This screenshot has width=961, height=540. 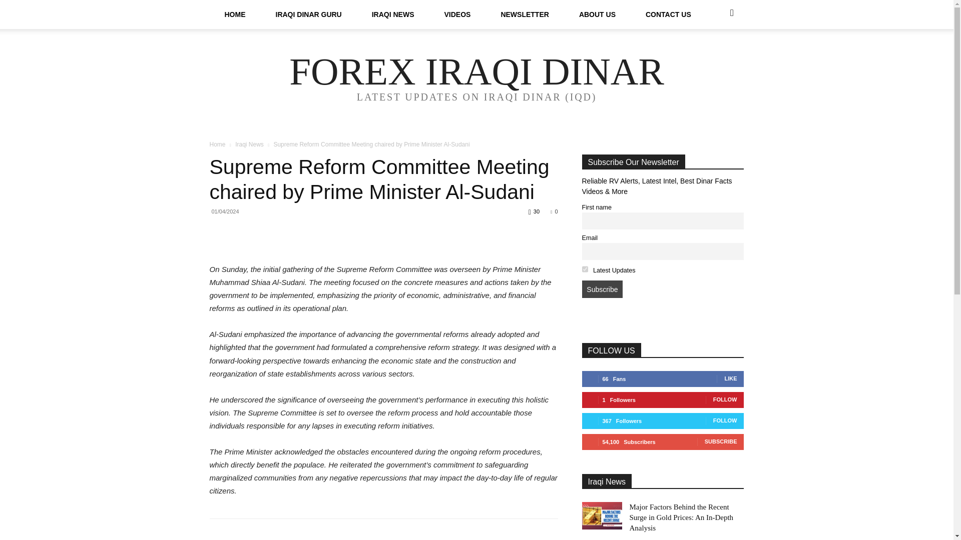 I want to click on Search, so click(x=716, y=54).